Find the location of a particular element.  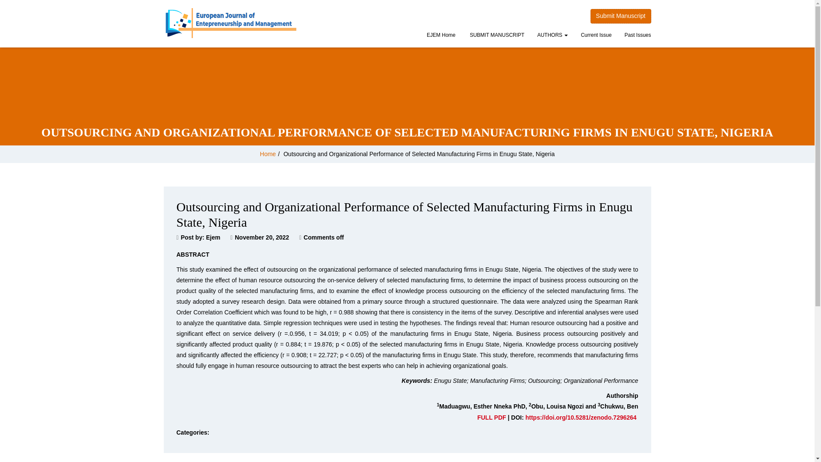

Current Issue is located at coordinates (596, 36).